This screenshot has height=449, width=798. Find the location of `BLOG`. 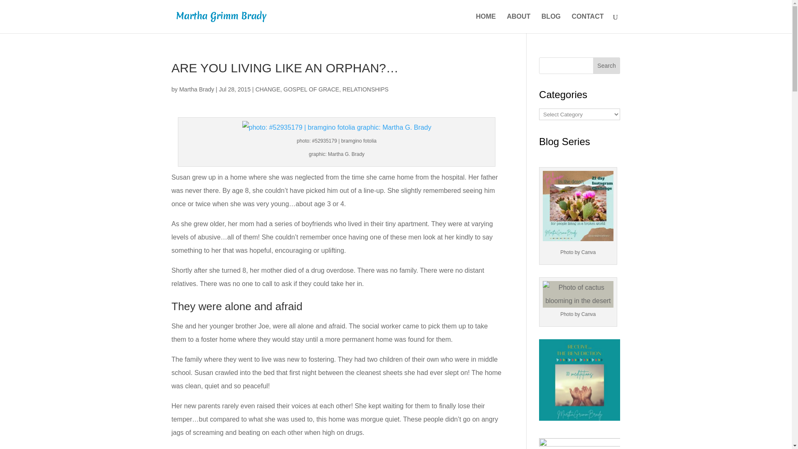

BLOG is located at coordinates (551, 23).